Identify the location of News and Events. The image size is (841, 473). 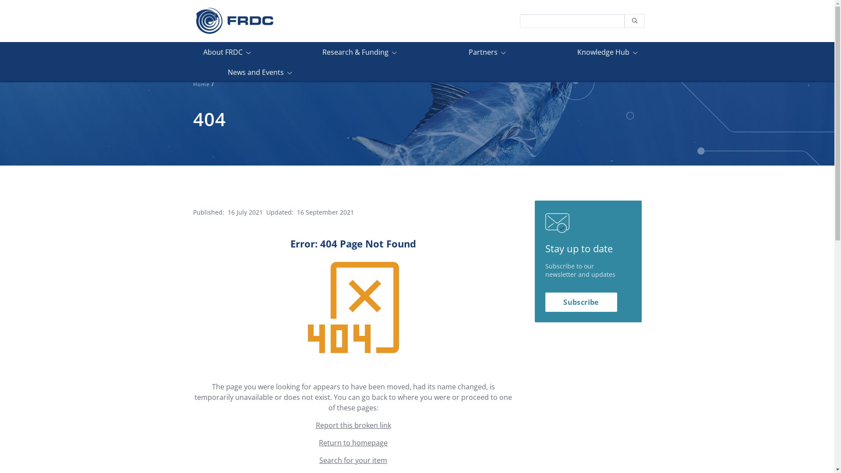
(260, 74).